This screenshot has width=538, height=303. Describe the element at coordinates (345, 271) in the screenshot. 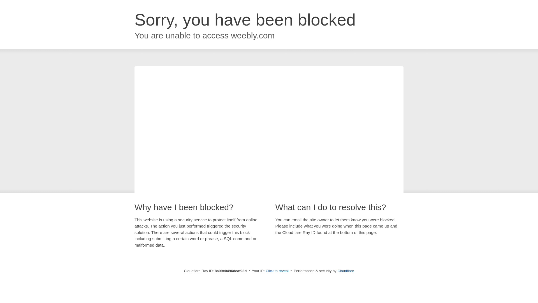

I see `Cloudflare` at that location.